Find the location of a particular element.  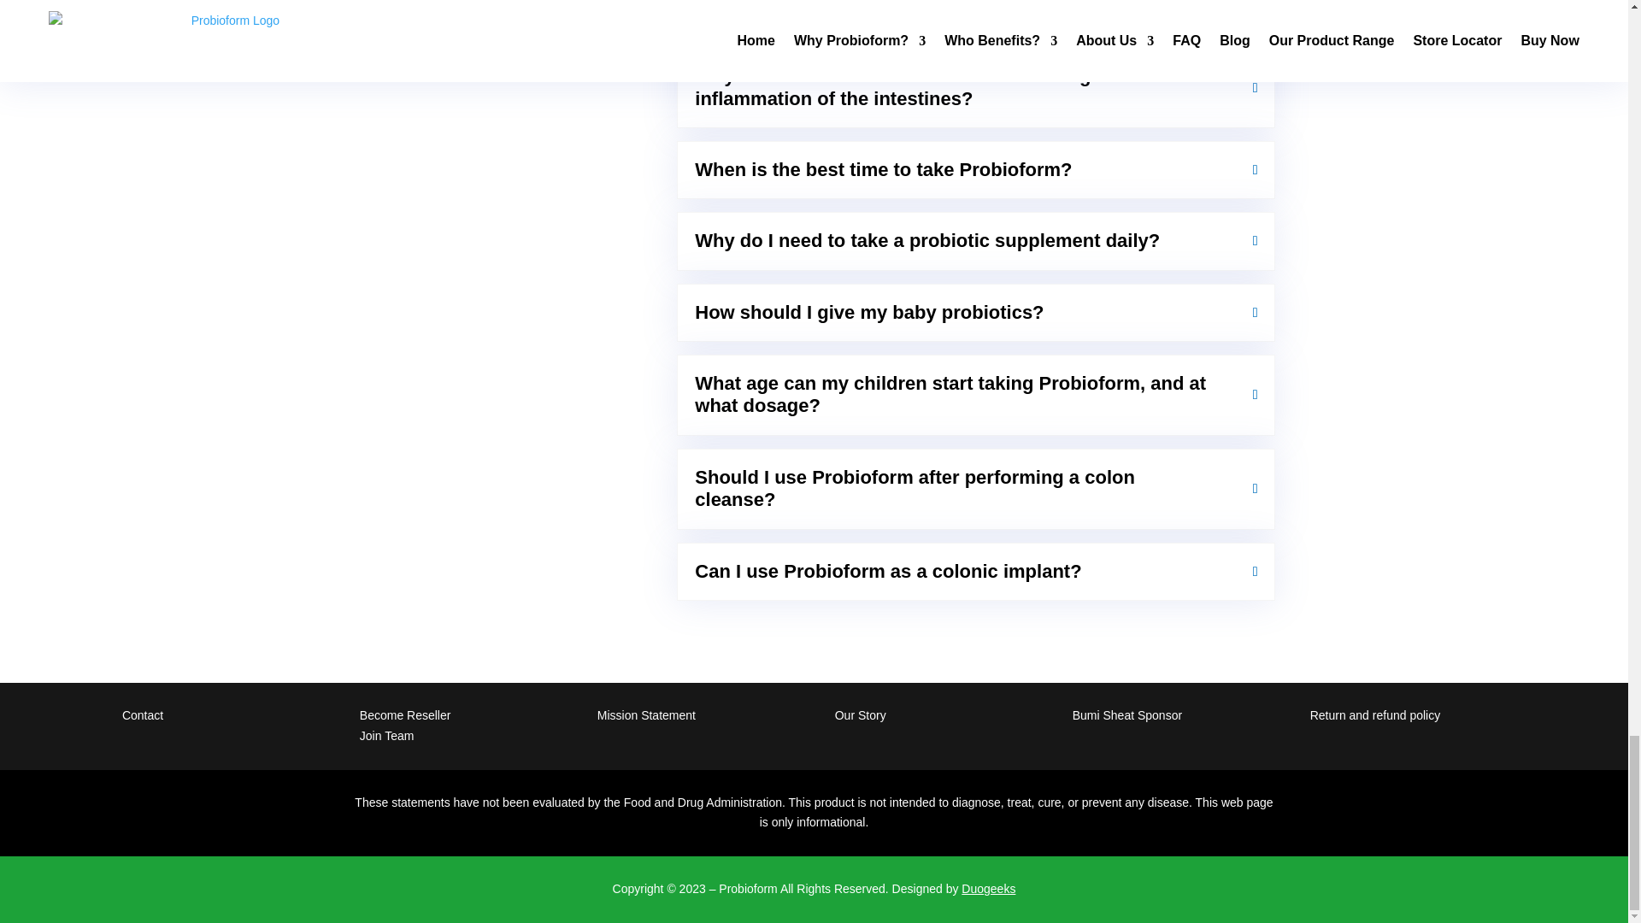

Become Reseller is located at coordinates (405, 714).